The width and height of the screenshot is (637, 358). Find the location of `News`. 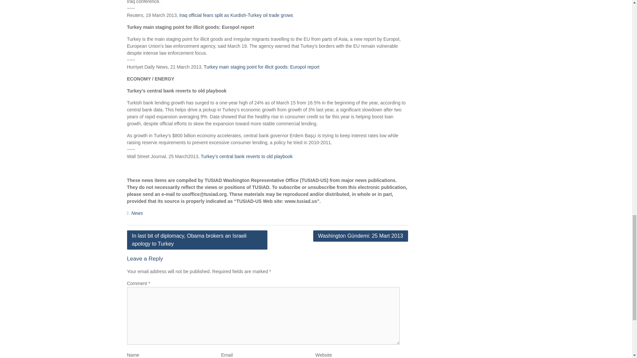

News is located at coordinates (137, 213).